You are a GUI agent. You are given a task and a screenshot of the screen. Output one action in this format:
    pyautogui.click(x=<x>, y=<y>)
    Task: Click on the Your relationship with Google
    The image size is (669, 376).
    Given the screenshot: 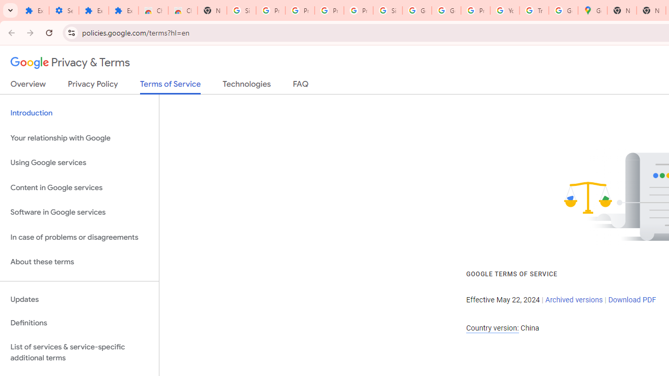 What is the action you would take?
    pyautogui.click(x=79, y=138)
    